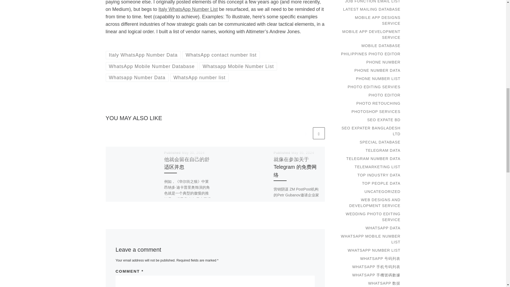 This screenshot has width=510, height=287. What do you see at coordinates (221, 55) in the screenshot?
I see `WhatsApp contact number list` at bounding box center [221, 55].